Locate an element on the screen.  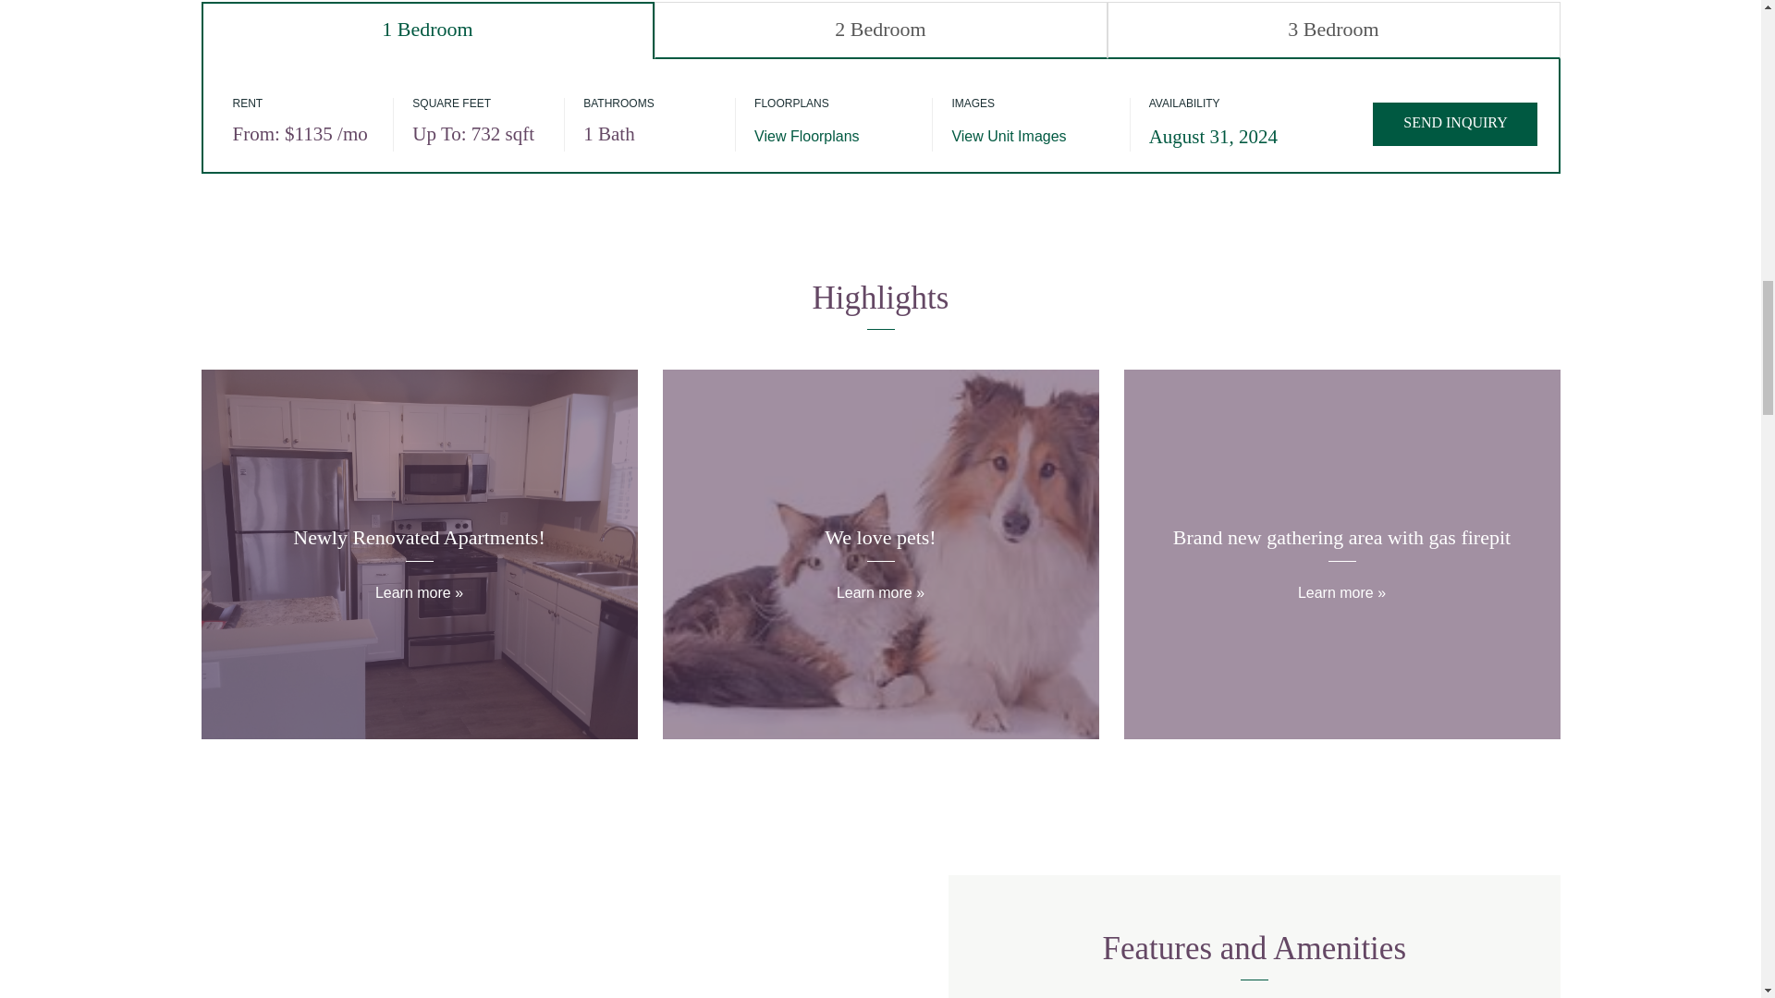
3 Bedroom is located at coordinates (1333, 30).